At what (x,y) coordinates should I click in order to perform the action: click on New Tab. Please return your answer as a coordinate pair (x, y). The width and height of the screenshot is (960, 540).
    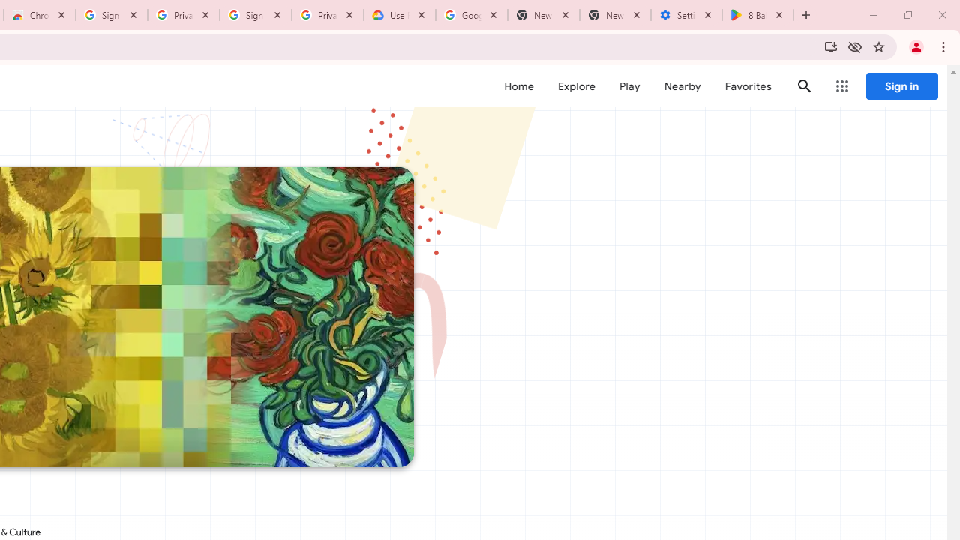
    Looking at the image, I should click on (615, 15).